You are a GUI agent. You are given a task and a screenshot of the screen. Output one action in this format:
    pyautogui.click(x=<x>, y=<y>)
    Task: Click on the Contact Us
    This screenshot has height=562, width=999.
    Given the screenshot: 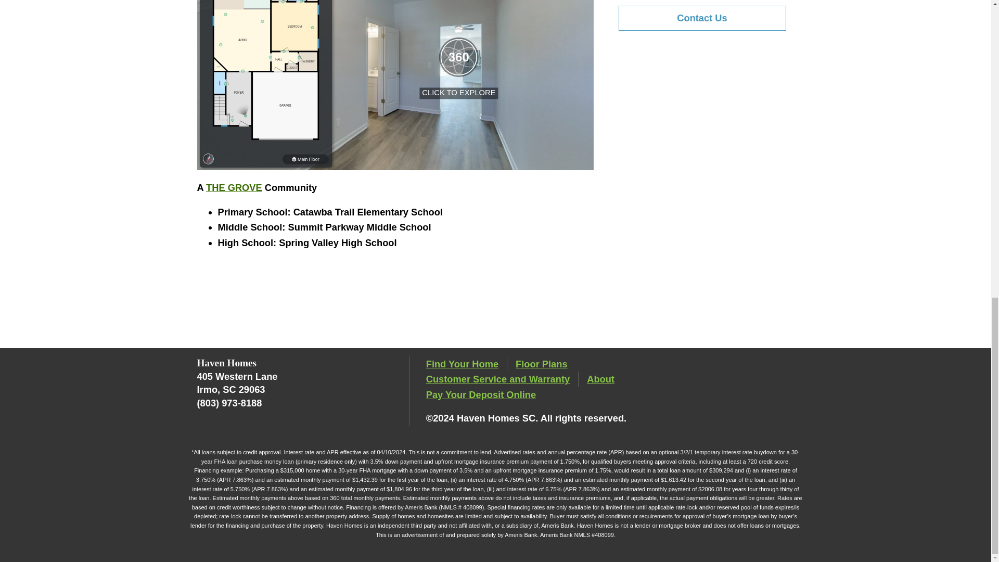 What is the action you would take?
    pyautogui.click(x=701, y=18)
    